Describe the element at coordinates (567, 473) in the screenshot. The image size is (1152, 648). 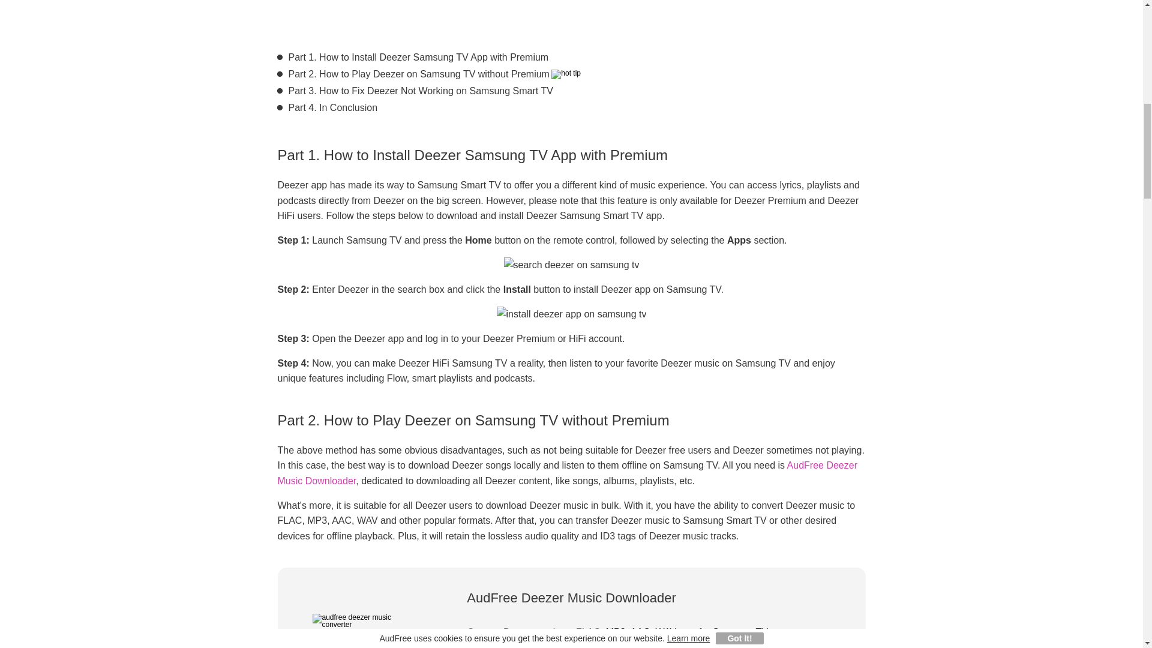
I see `AudFree Deezer Music Downloader` at that location.